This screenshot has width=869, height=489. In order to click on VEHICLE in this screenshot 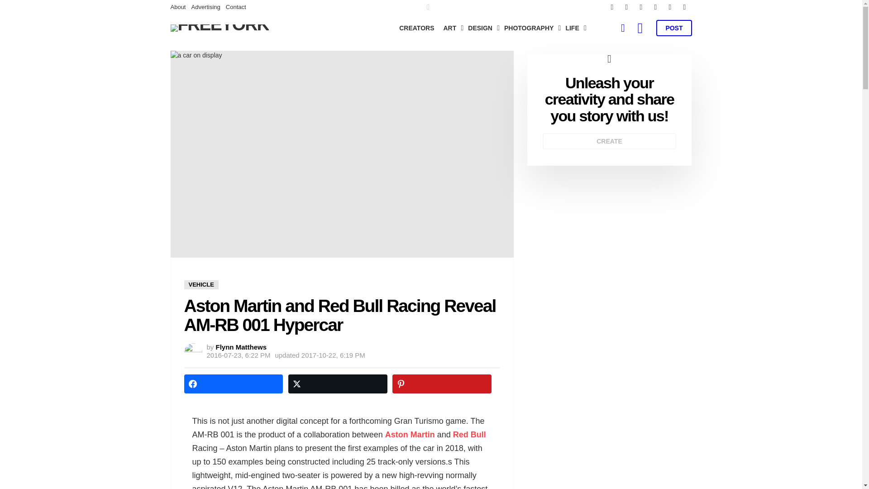, I will do `click(201, 284)`.